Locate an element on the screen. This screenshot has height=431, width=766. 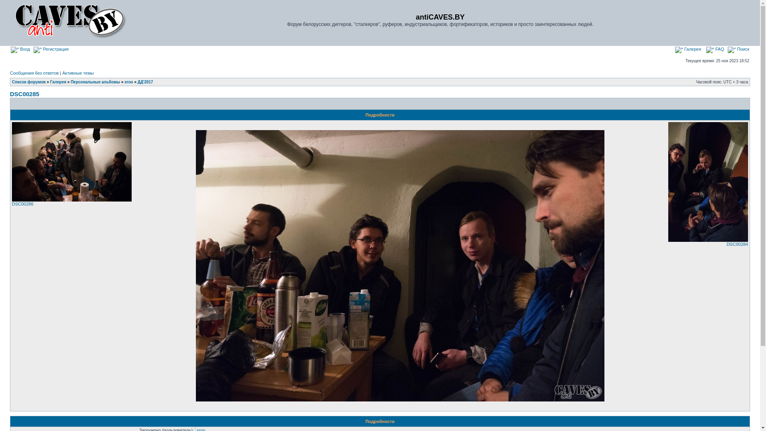
DSC00285 is located at coordinates (25, 94).